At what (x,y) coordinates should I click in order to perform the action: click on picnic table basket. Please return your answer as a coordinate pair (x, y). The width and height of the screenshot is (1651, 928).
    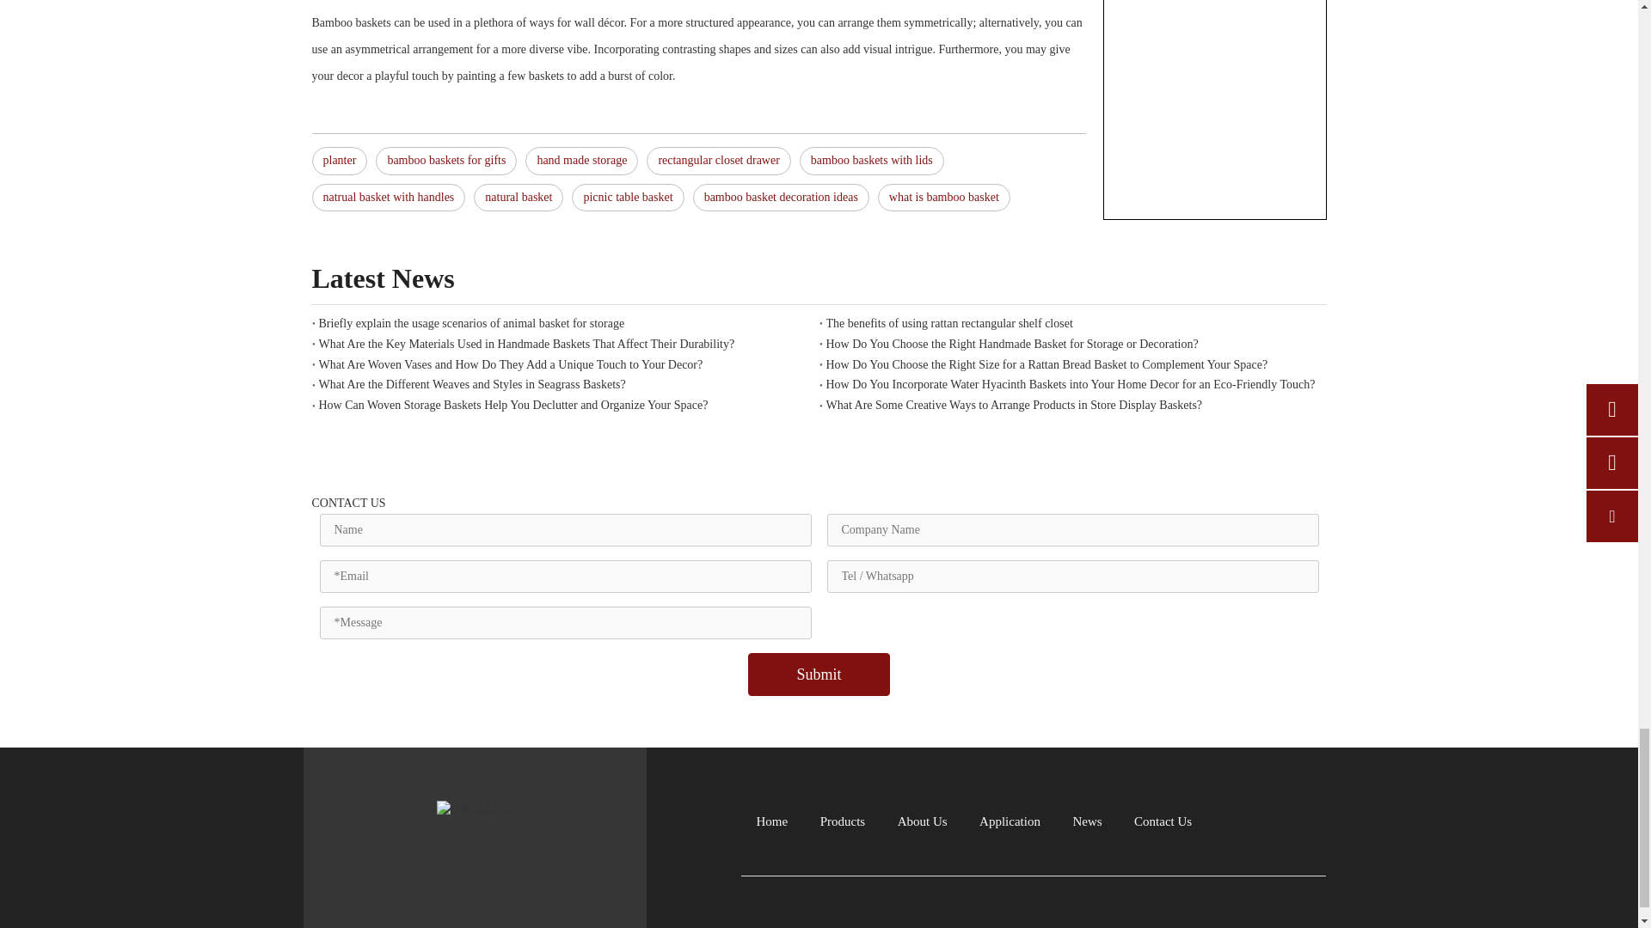
    Looking at the image, I should click on (627, 198).